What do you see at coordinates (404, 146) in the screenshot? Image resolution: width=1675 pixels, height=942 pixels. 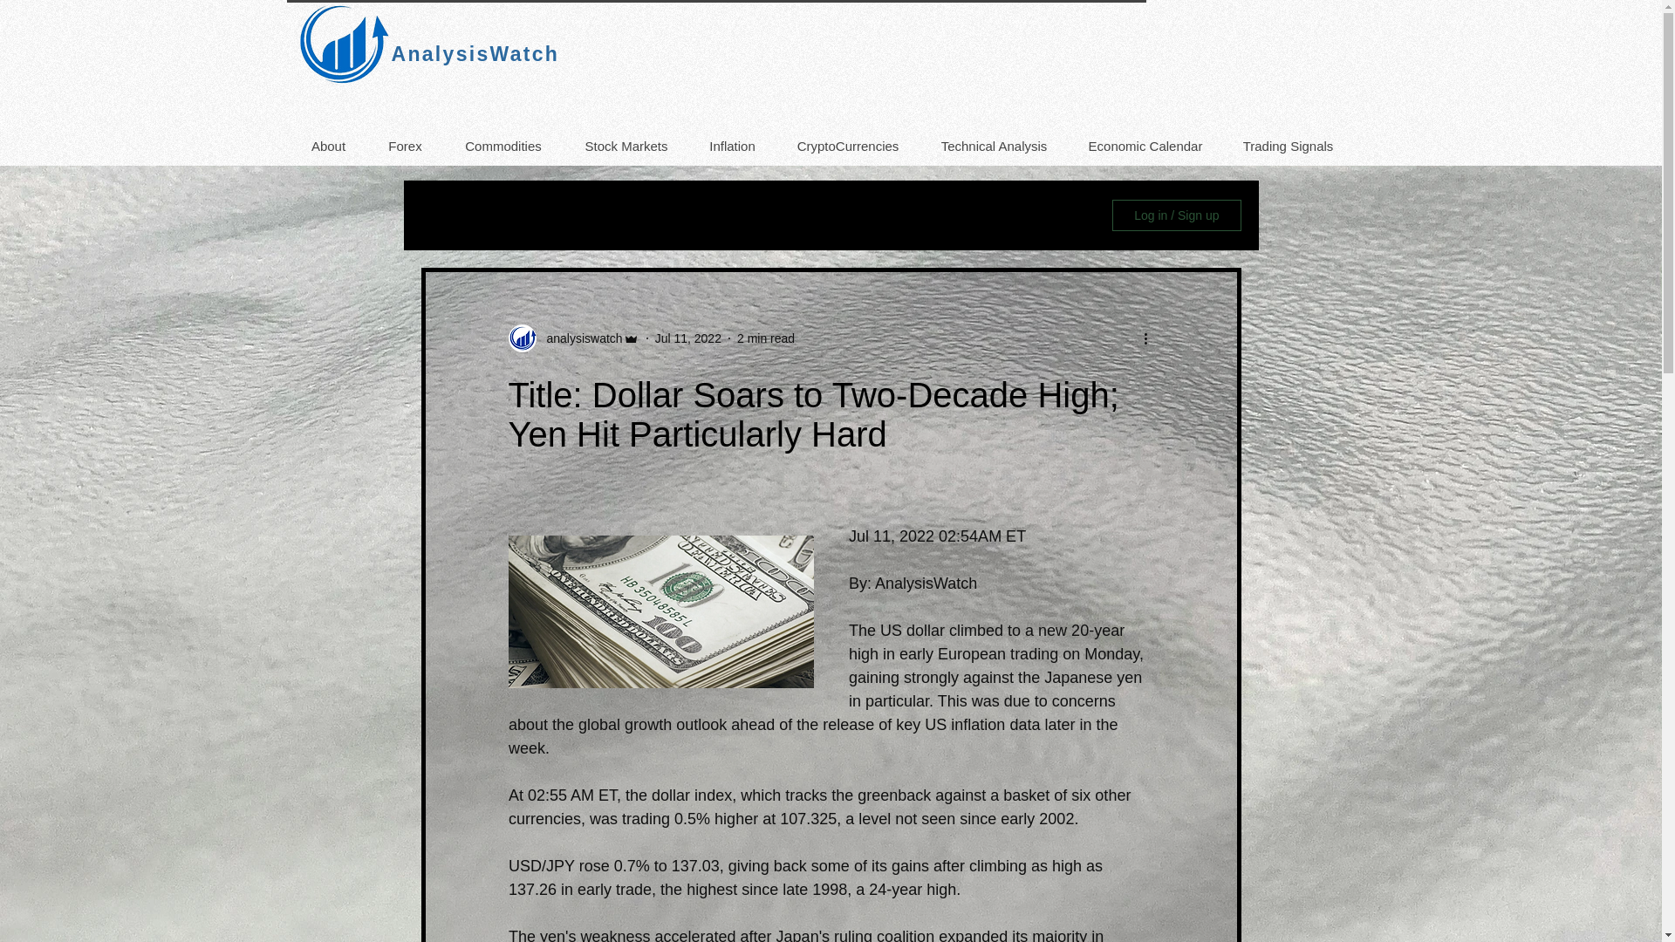 I see `Forex` at bounding box center [404, 146].